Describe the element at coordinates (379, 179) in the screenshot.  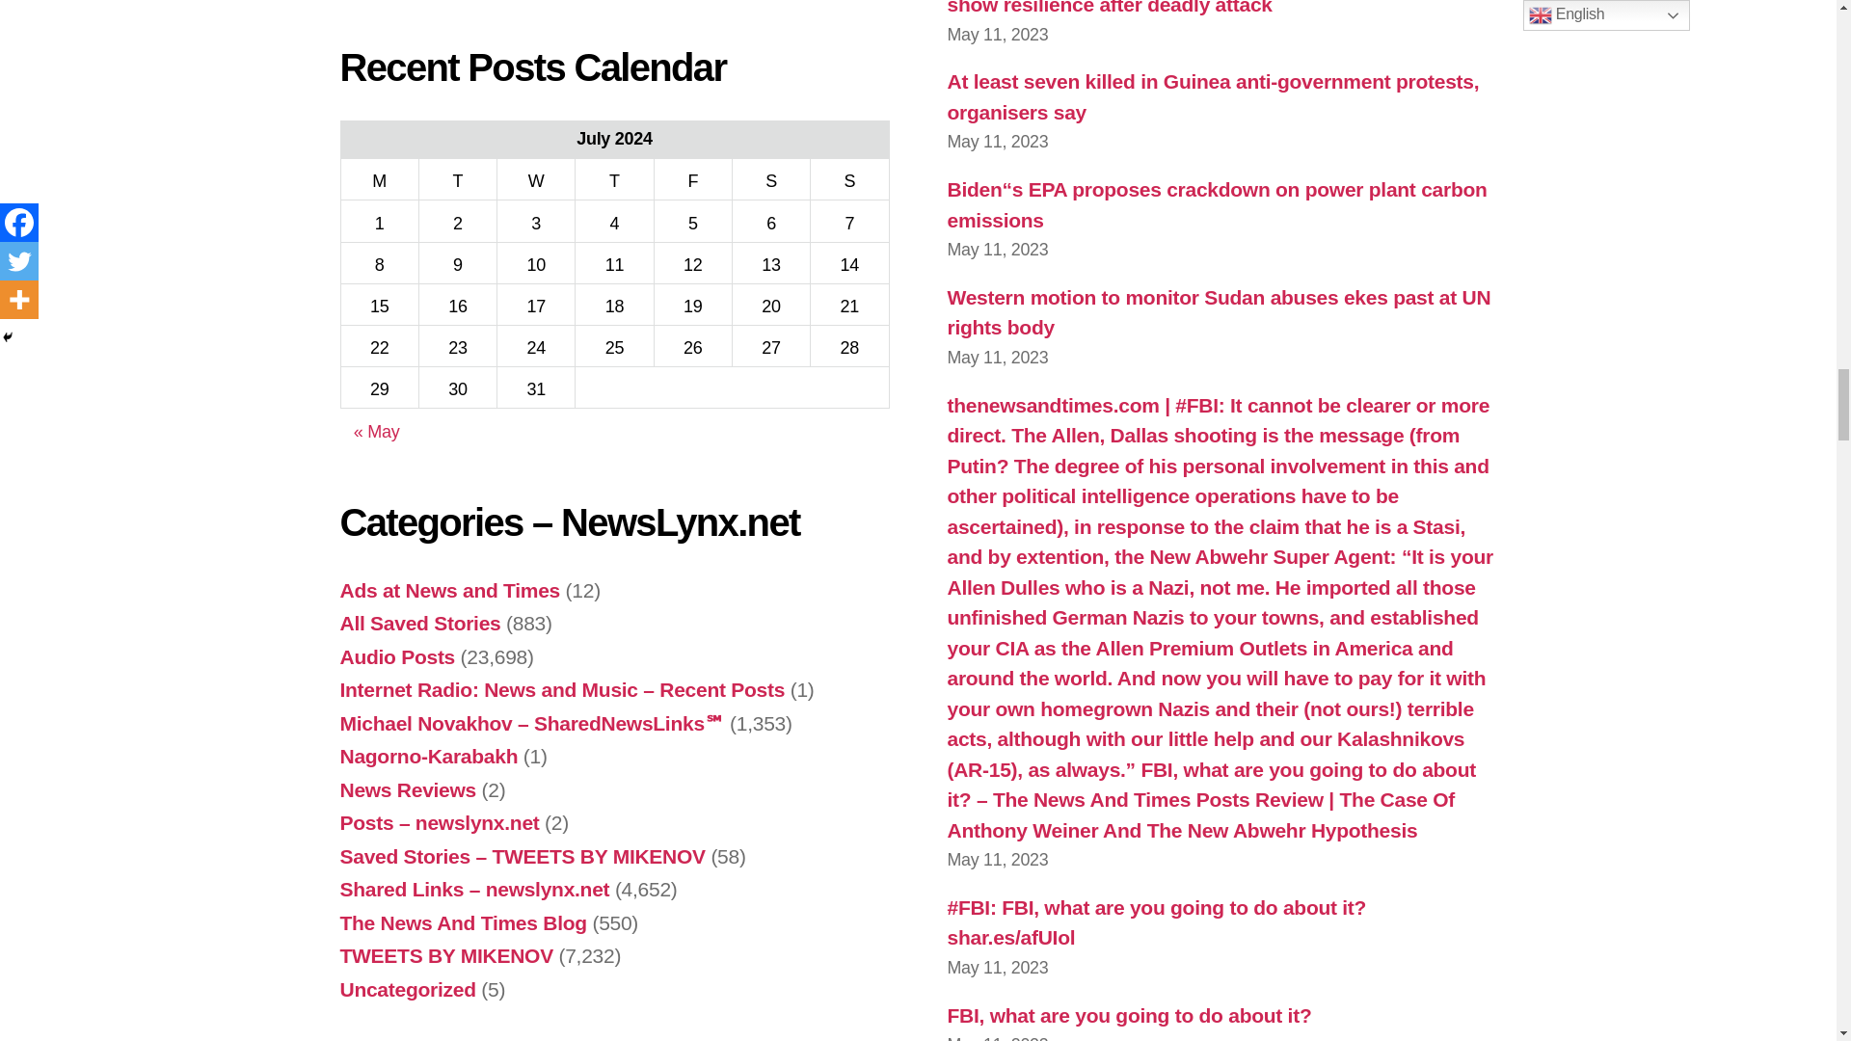
I see `Monday` at that location.